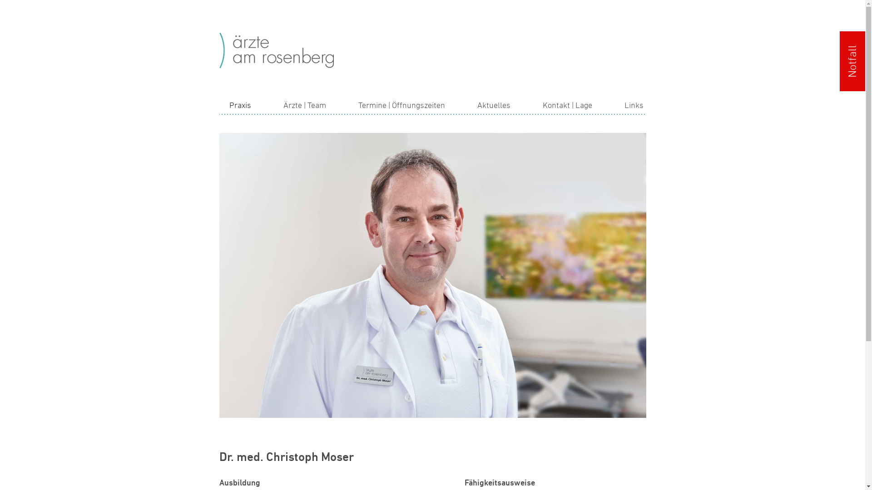 The height and width of the screenshot is (490, 872). What do you see at coordinates (634, 105) in the screenshot?
I see `Links` at bounding box center [634, 105].